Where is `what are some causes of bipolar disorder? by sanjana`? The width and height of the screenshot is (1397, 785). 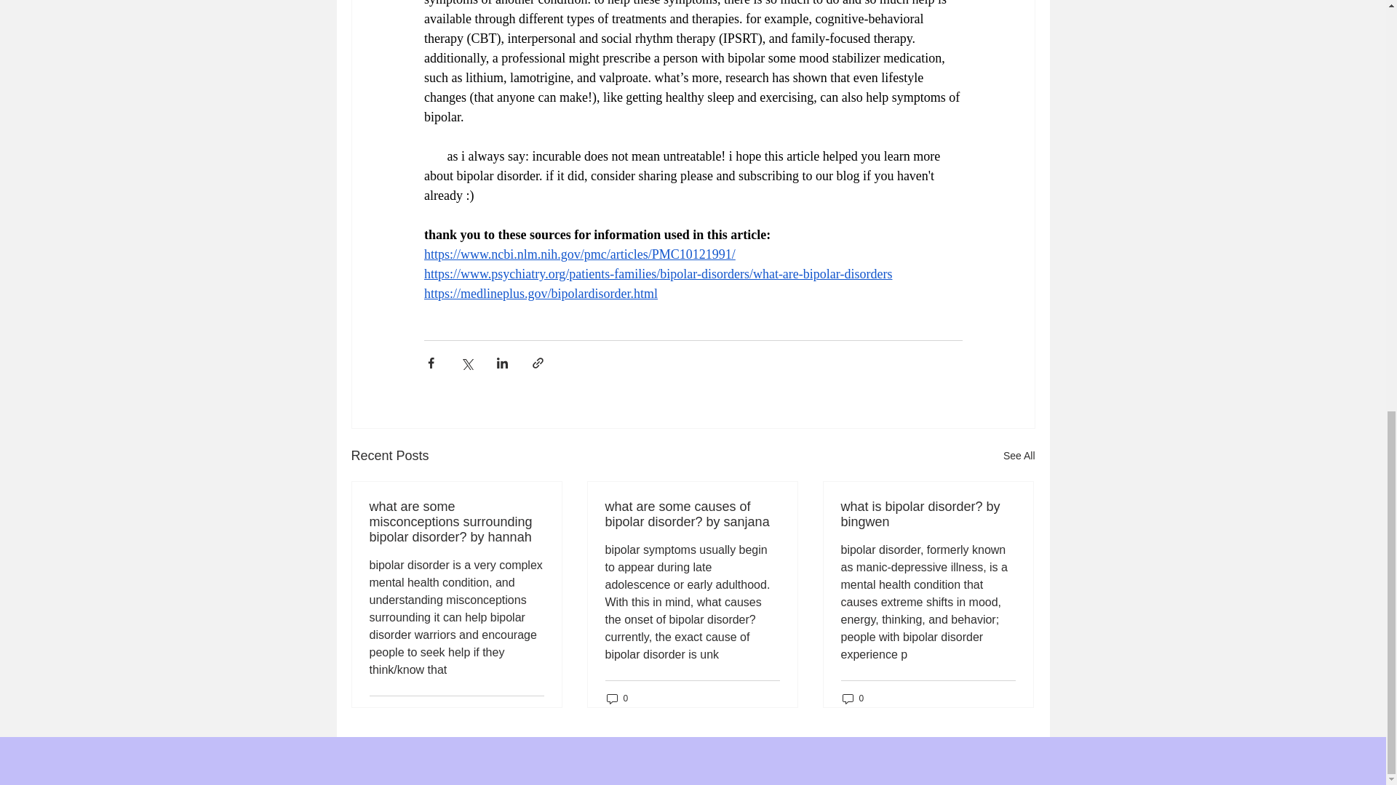 what are some causes of bipolar disorder? by sanjana is located at coordinates (692, 515).